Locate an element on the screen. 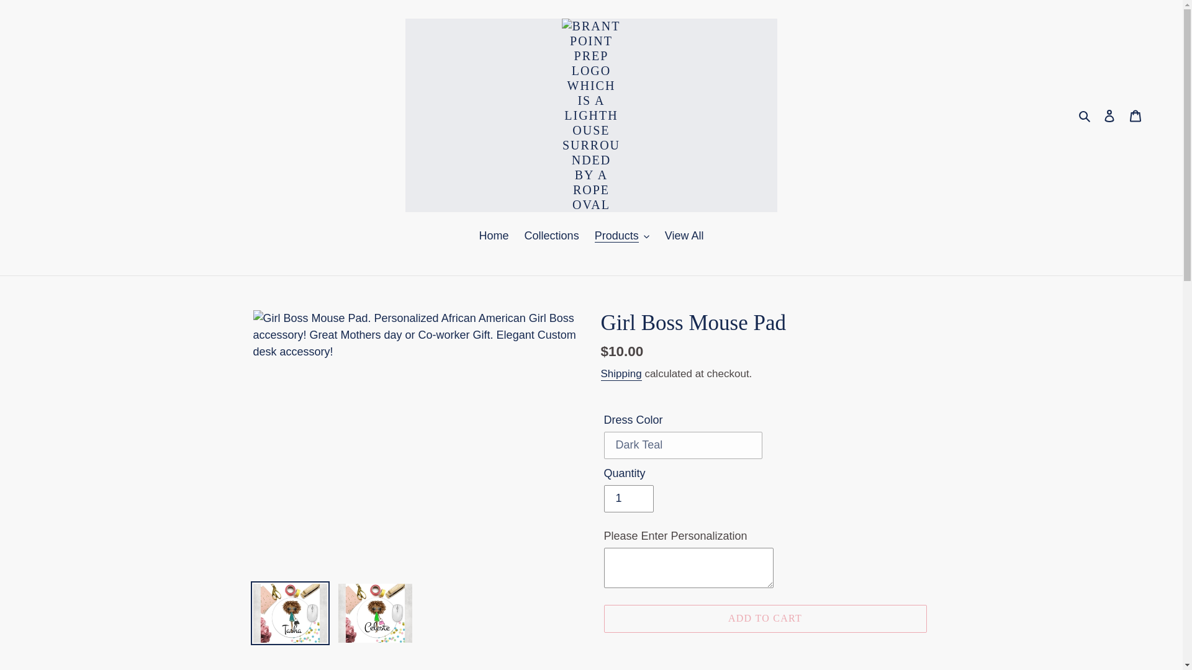 The width and height of the screenshot is (1192, 670). Search is located at coordinates (1085, 115).